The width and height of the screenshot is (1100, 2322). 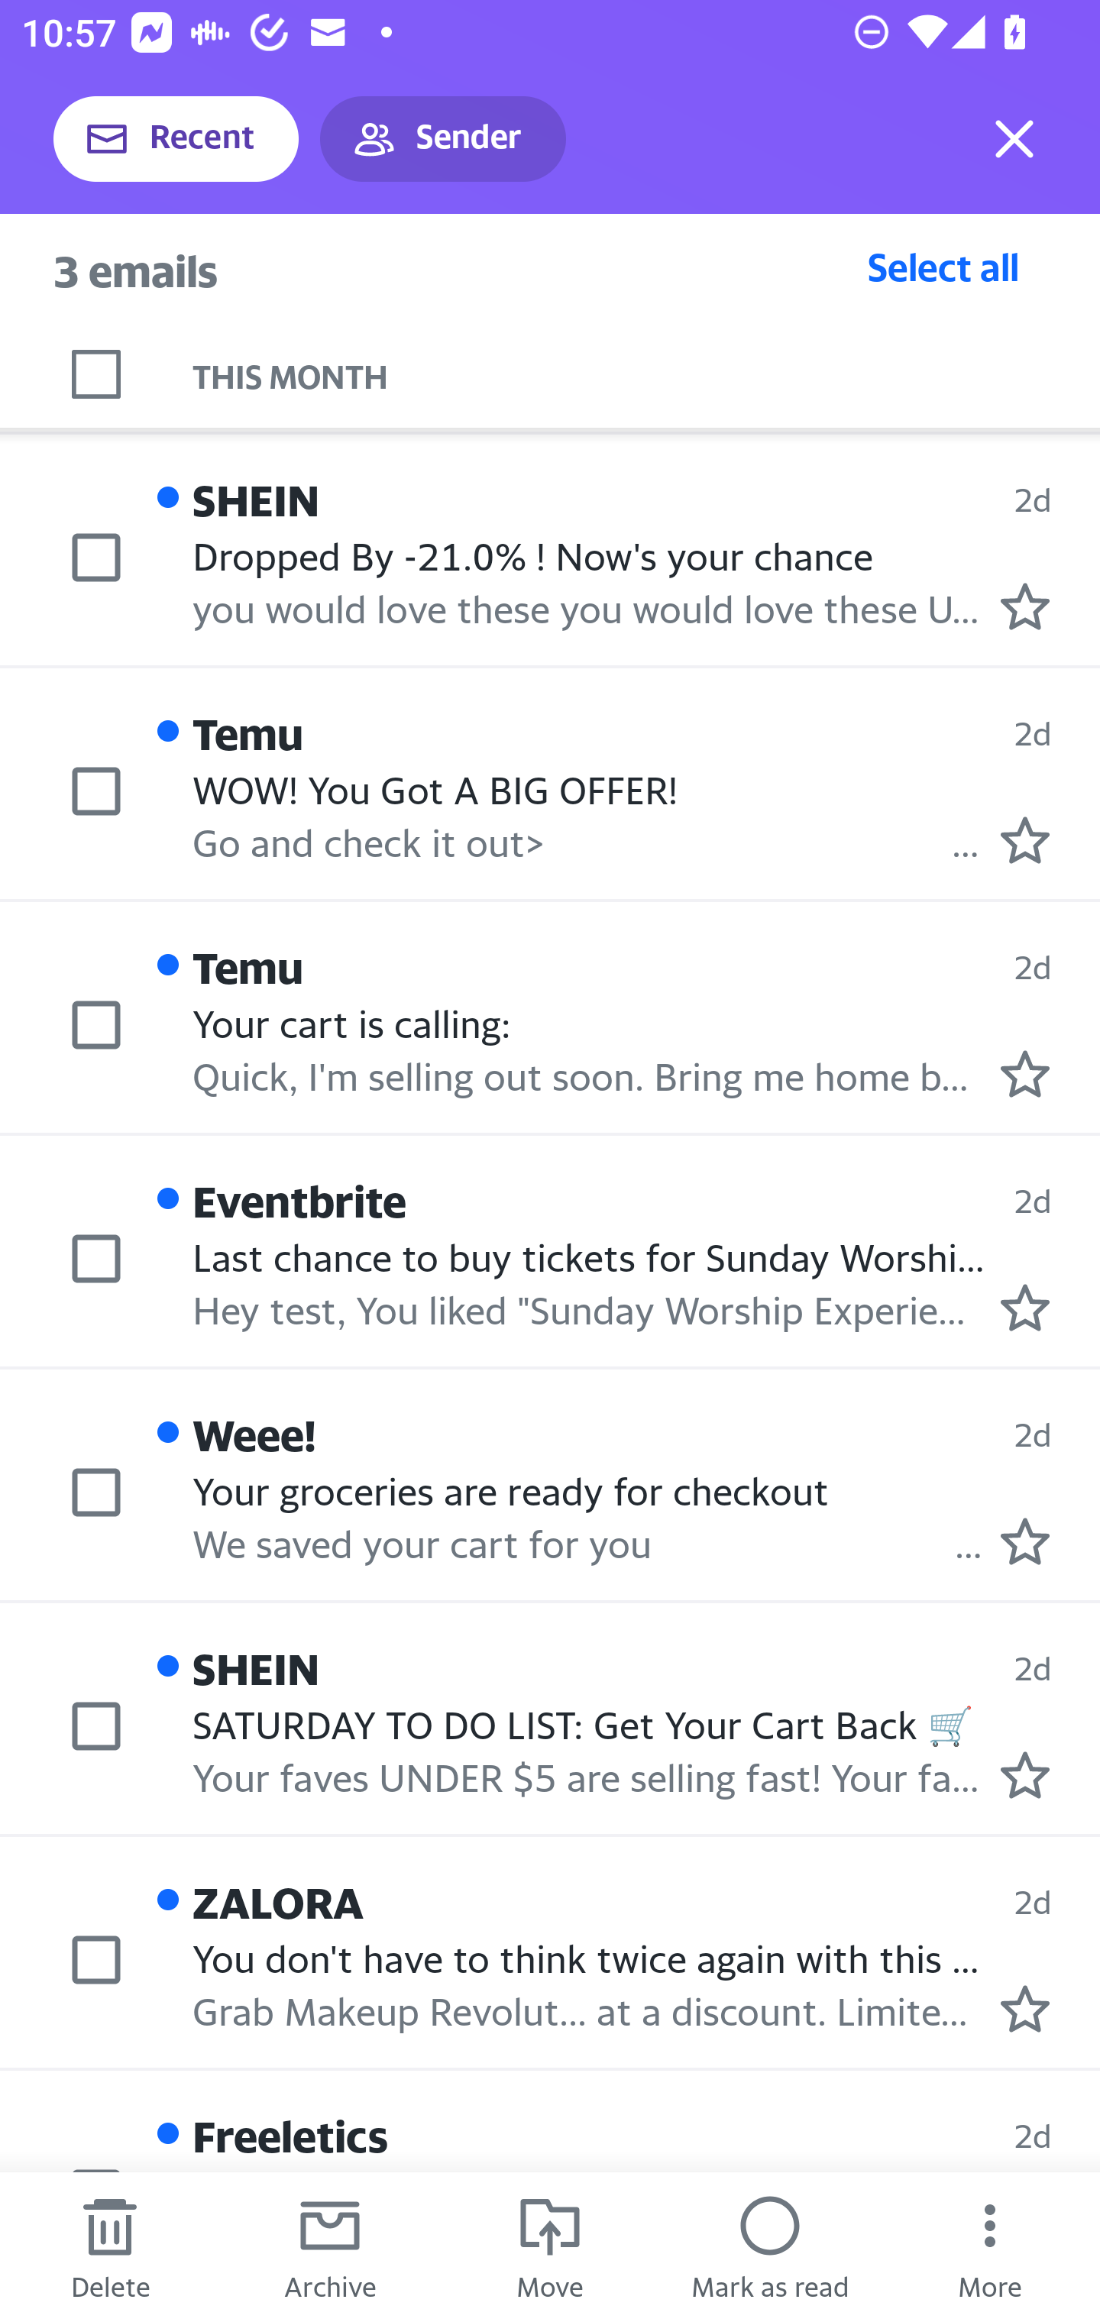 What do you see at coordinates (943, 267) in the screenshot?
I see `Select all` at bounding box center [943, 267].